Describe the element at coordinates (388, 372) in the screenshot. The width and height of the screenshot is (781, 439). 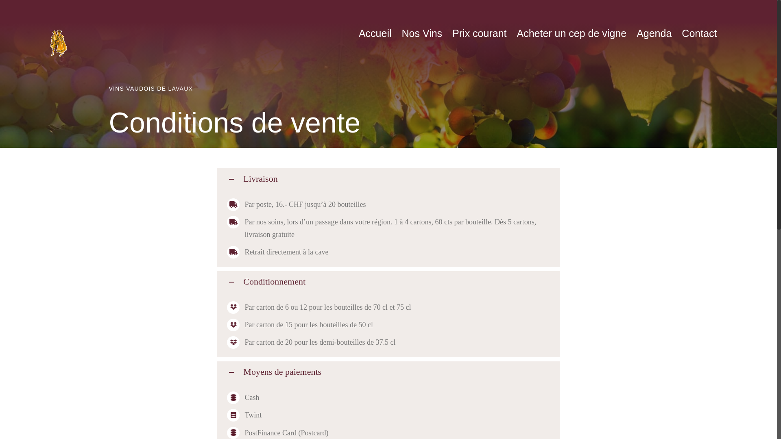
I see `Moyens de paiements` at that location.